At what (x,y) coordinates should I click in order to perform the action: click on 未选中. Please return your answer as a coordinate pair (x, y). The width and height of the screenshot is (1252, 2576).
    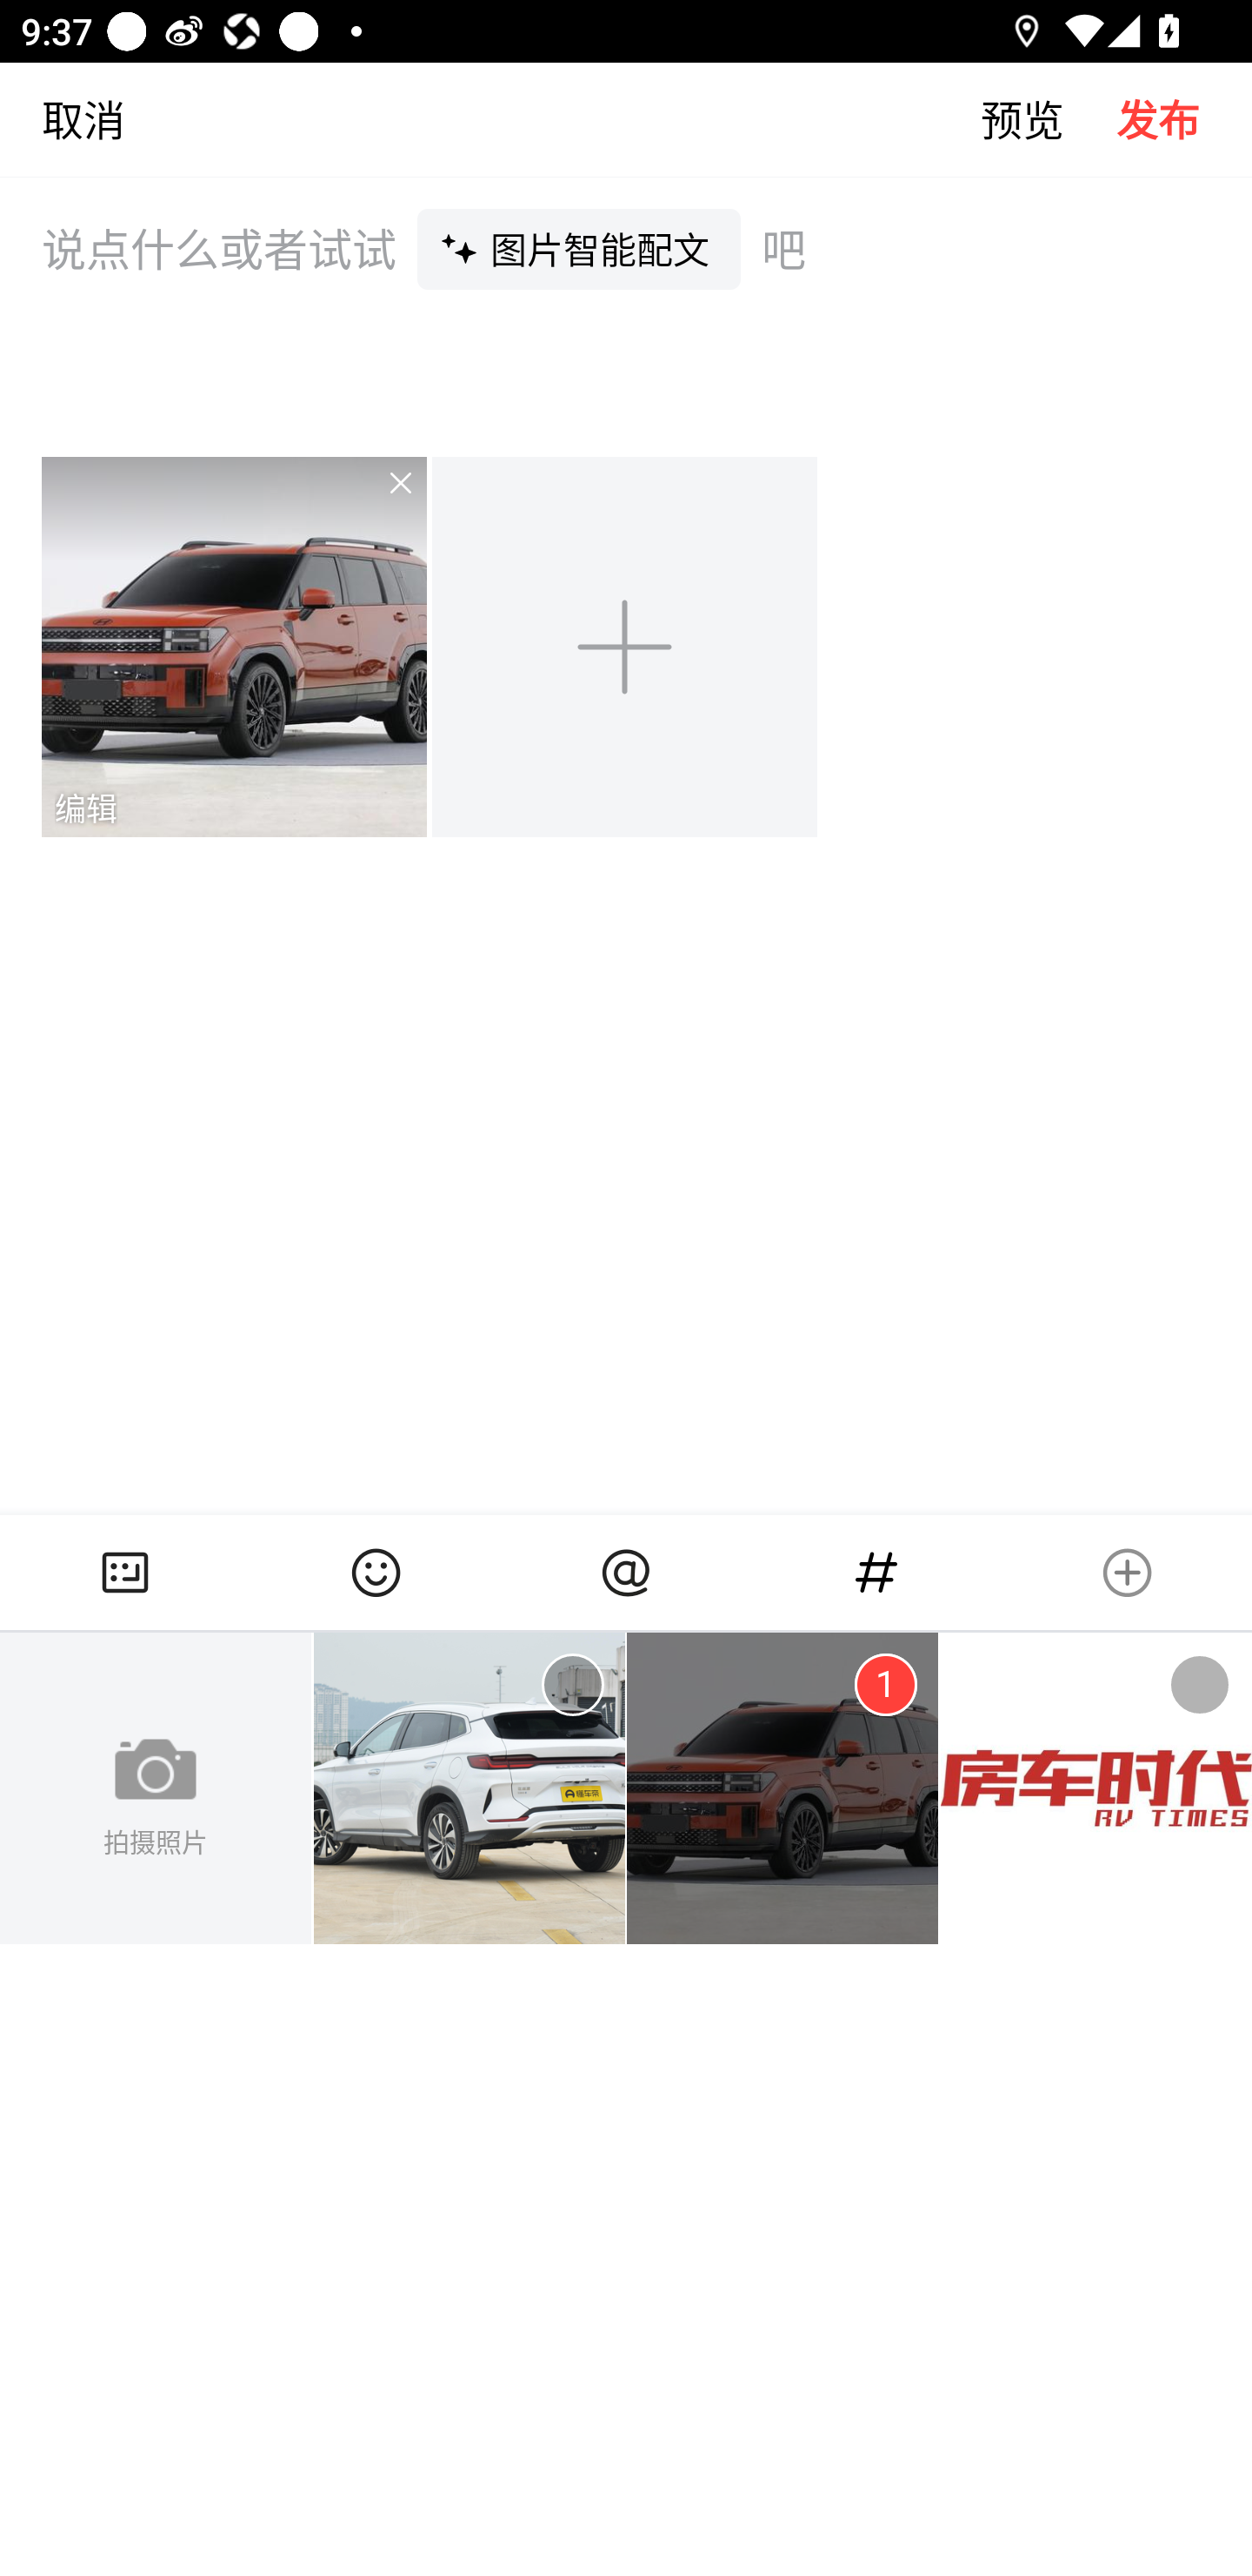
    Looking at the image, I should click on (572, 1685).